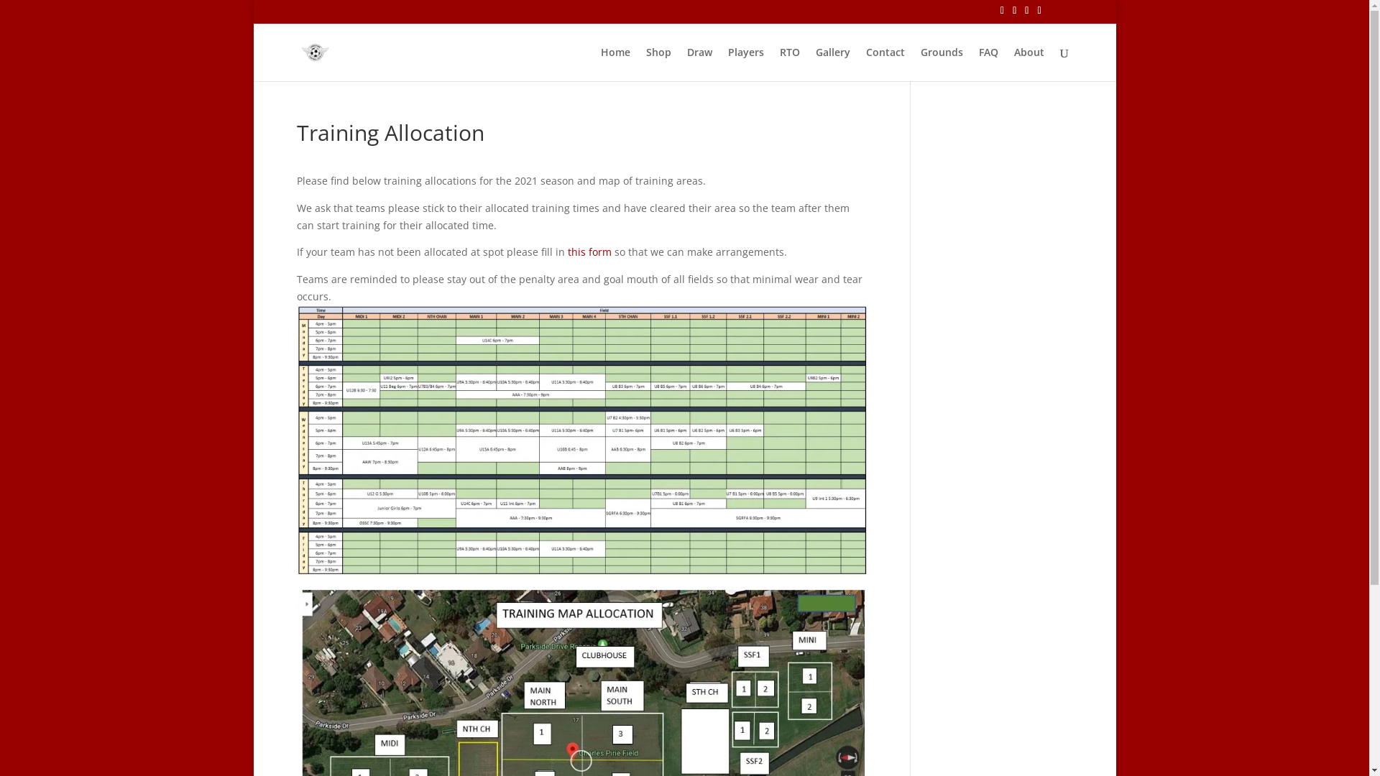 This screenshot has width=1380, height=776. I want to click on Gallery, so click(832, 65).